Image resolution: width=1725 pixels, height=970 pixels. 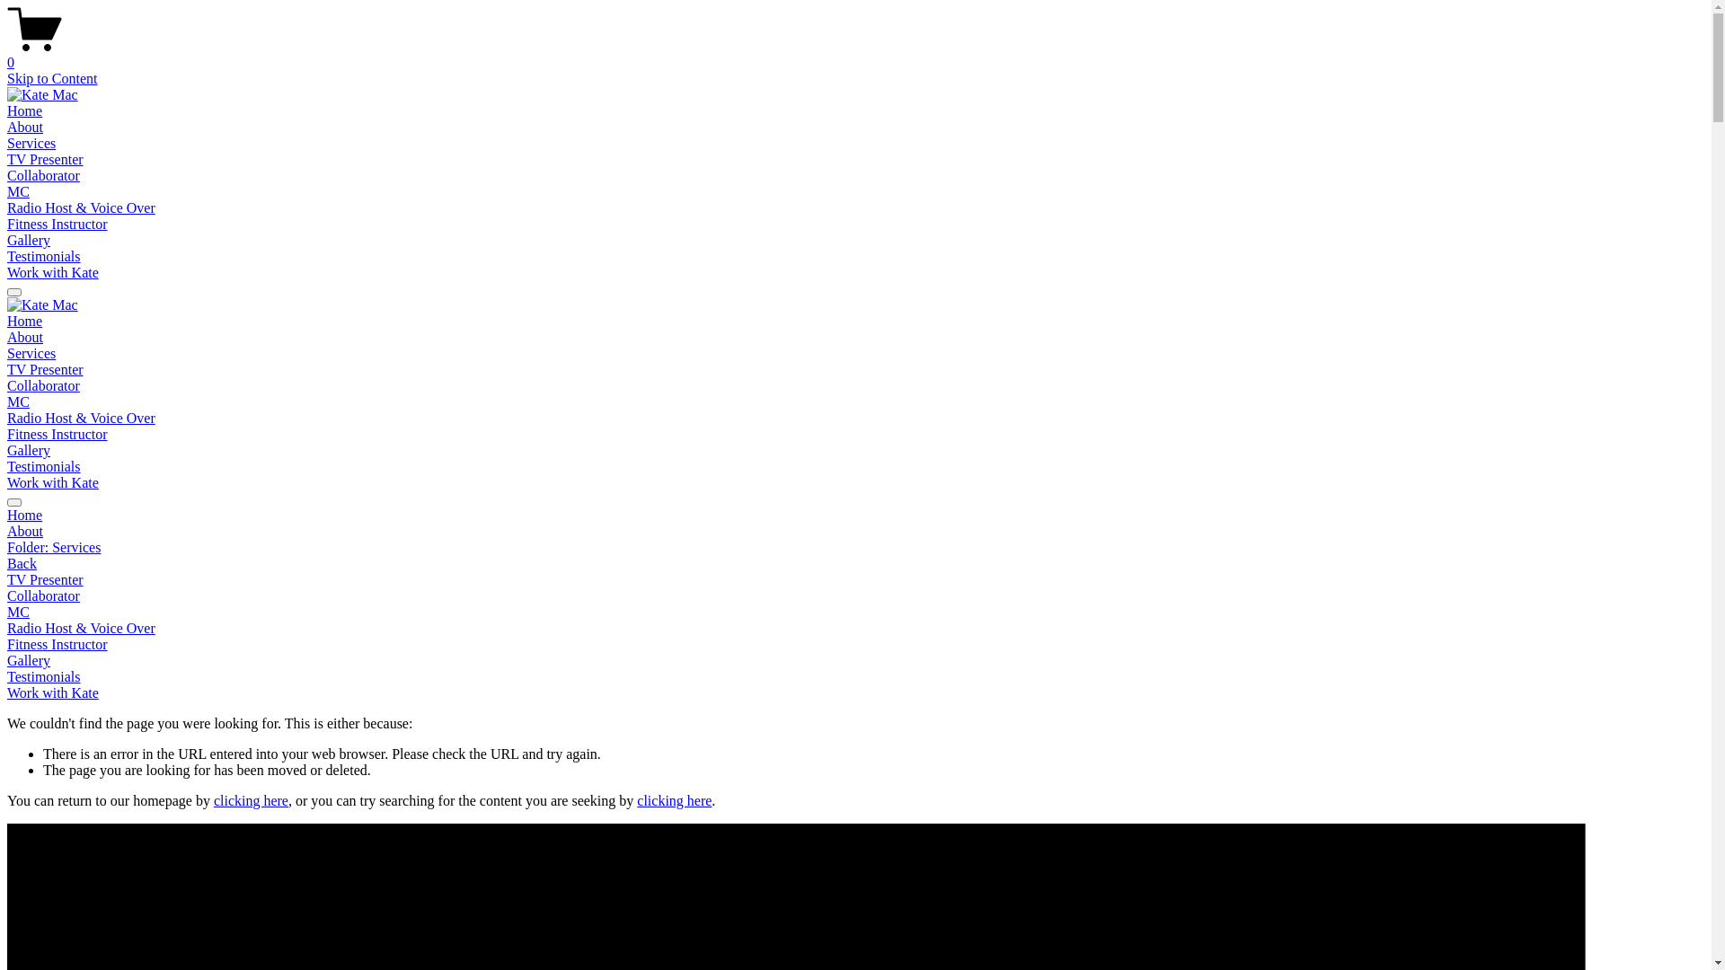 What do you see at coordinates (29, 241) in the screenshot?
I see `Gallery` at bounding box center [29, 241].